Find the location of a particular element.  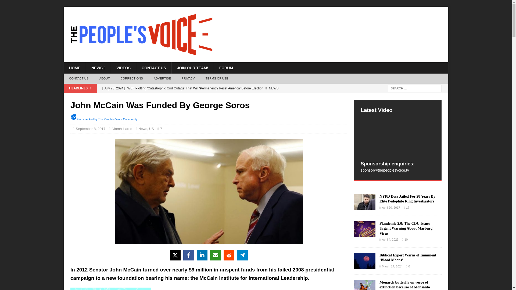

ABOUT is located at coordinates (104, 79).